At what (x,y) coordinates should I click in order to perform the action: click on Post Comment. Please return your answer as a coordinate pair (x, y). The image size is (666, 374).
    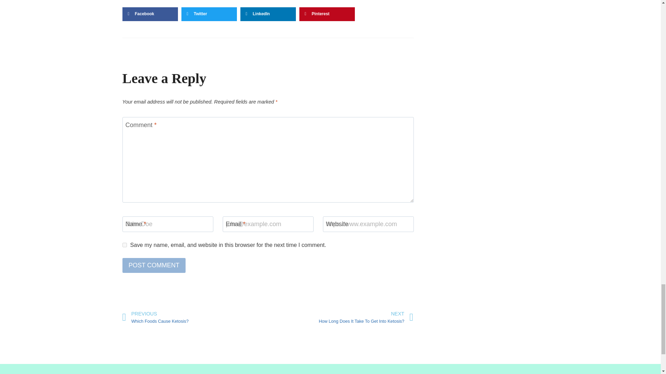
    Looking at the image, I should click on (154, 265).